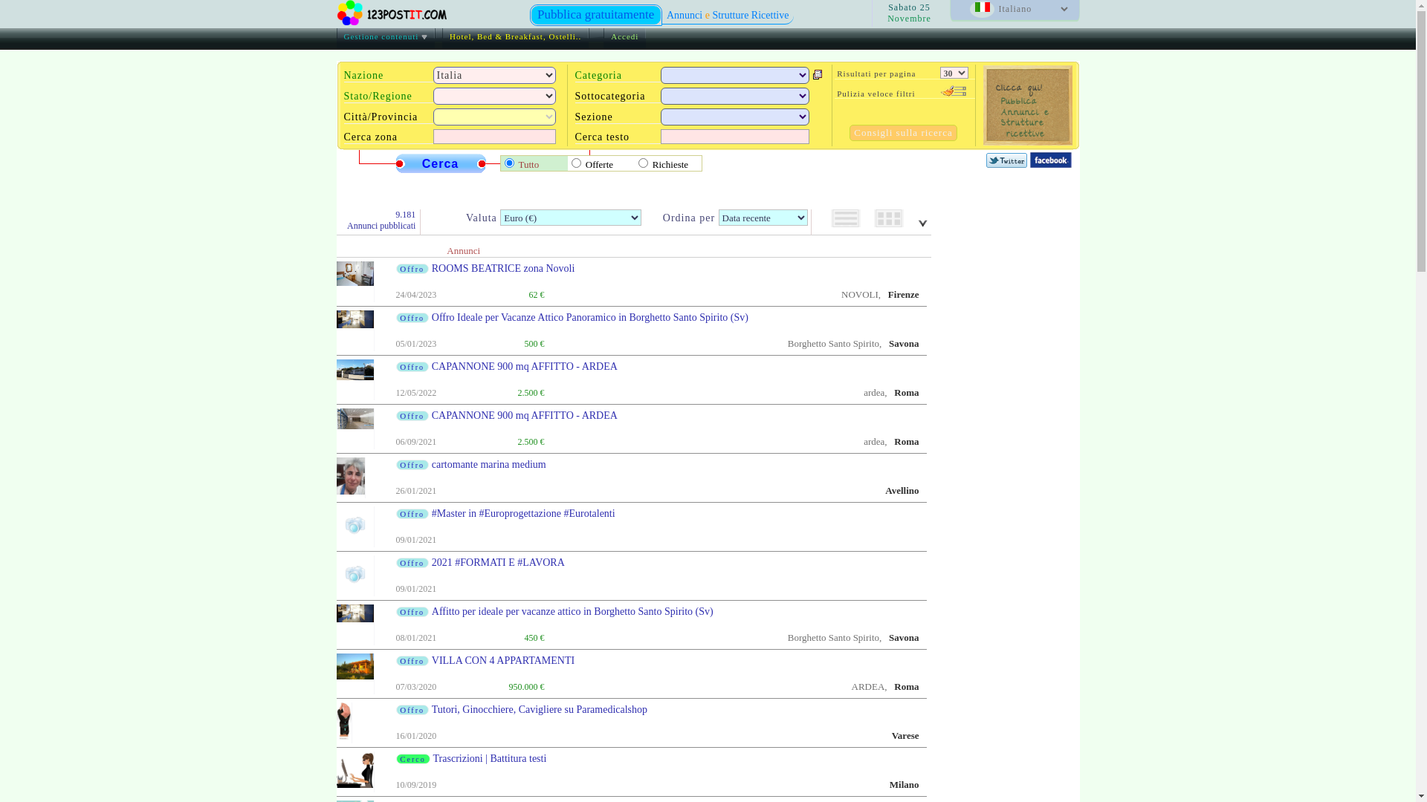 Image resolution: width=1427 pixels, height=802 pixels. I want to click on Visualizza gli annunci in righe estese, so click(846, 218).